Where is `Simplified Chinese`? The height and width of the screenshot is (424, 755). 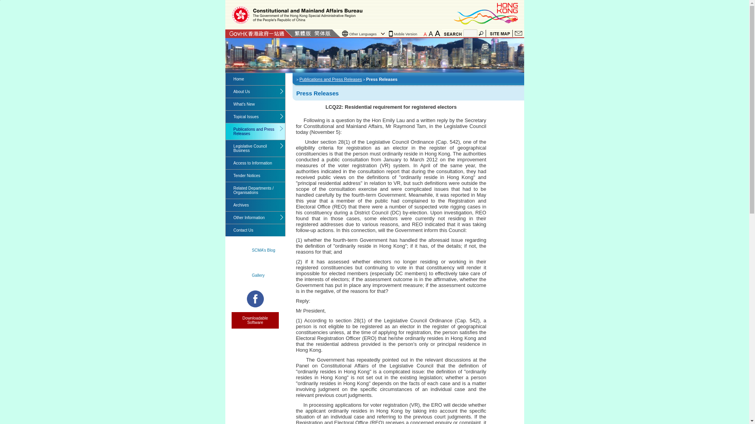
Simplified Chinese is located at coordinates (322, 33).